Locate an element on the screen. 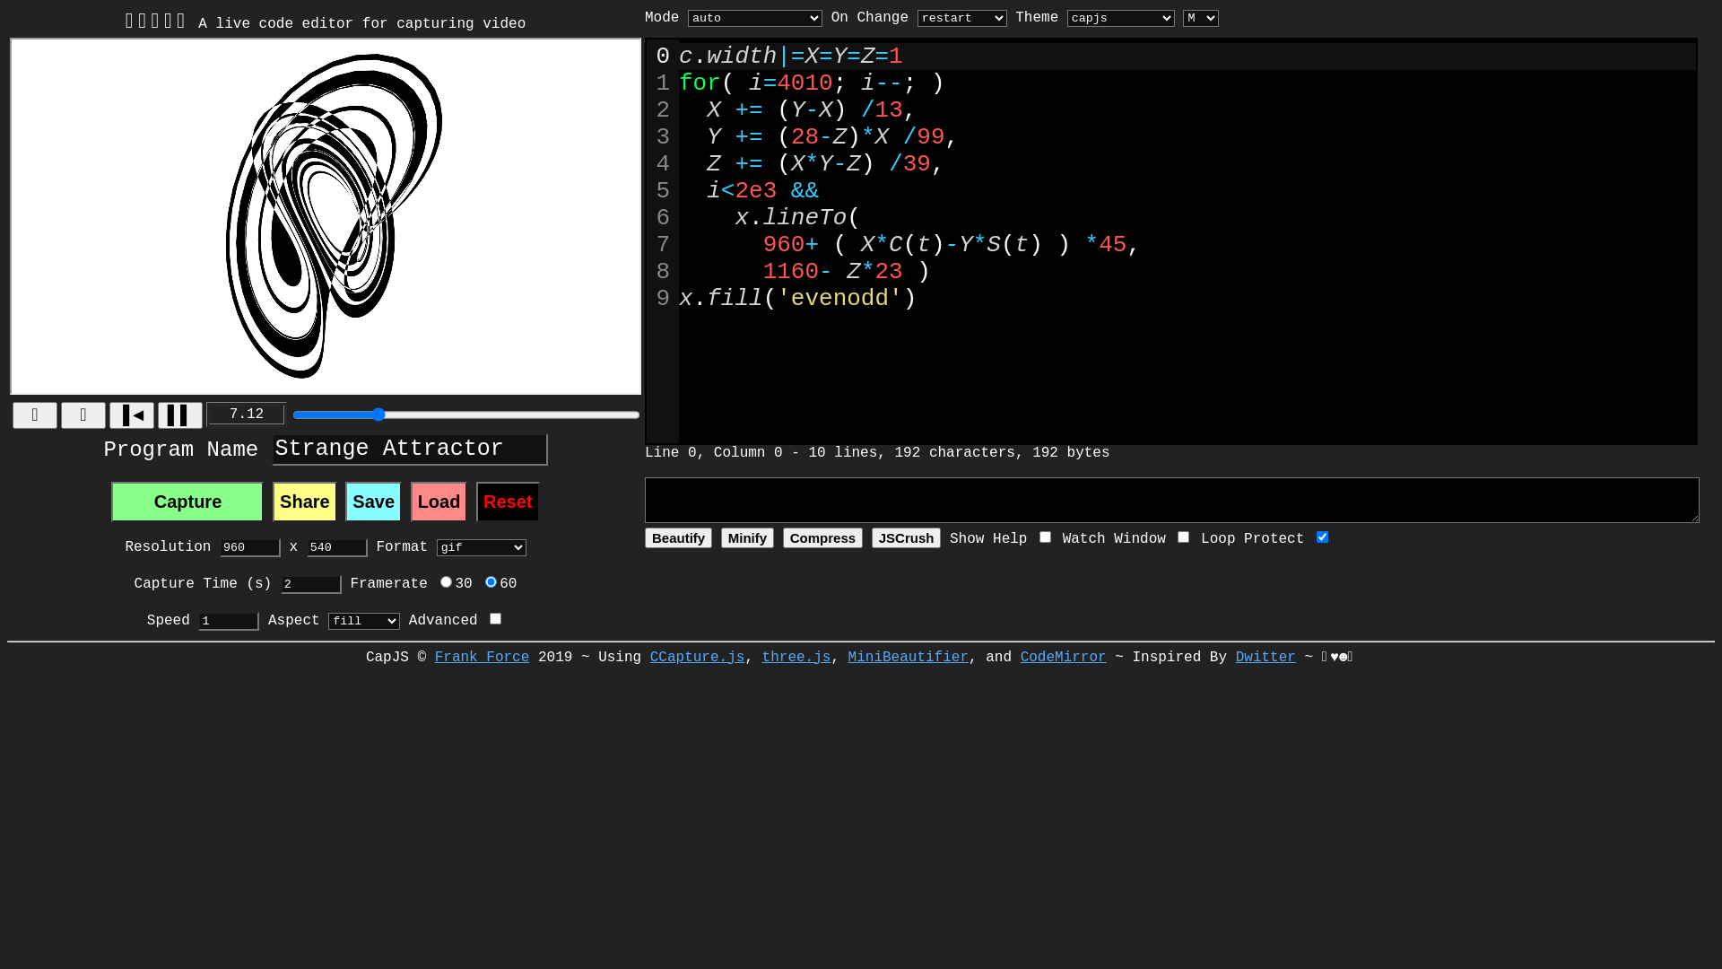  CCapture.js is located at coordinates (698, 658).